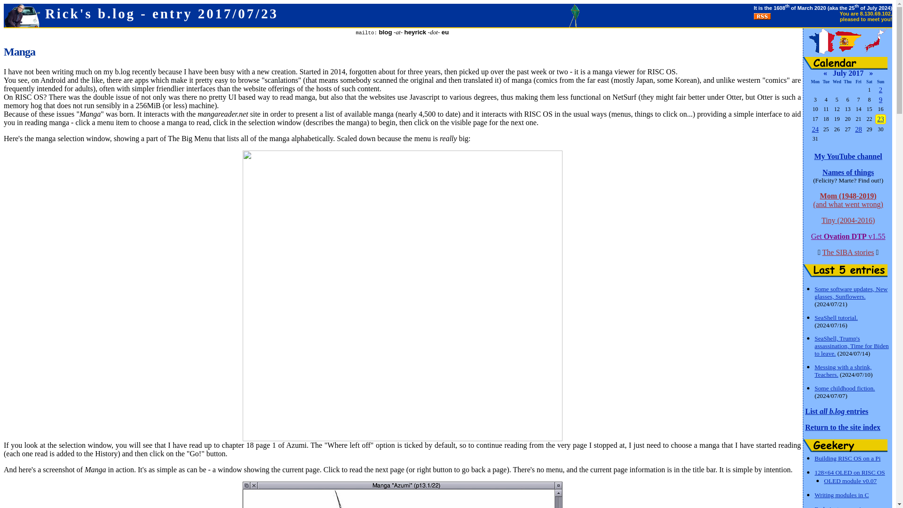 The width and height of the screenshot is (903, 508). I want to click on Return to the site index, so click(843, 427).